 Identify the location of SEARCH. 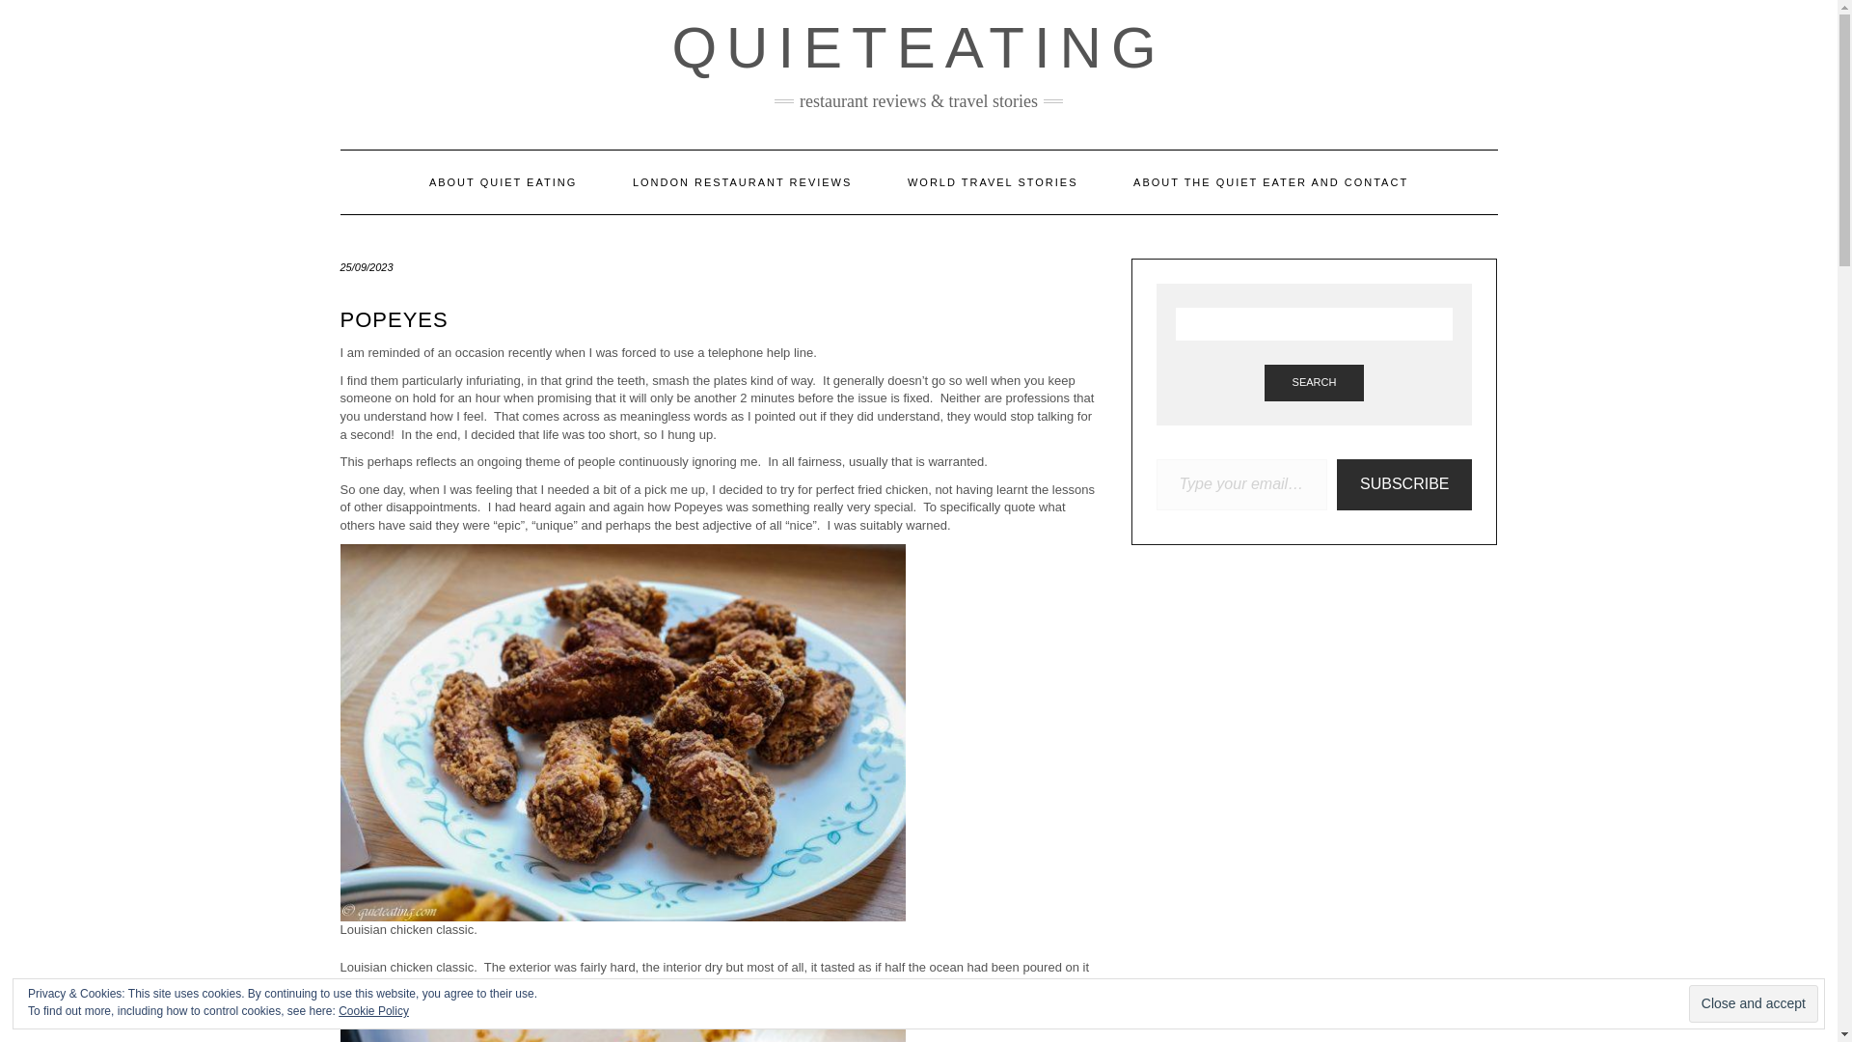
(1315, 382).